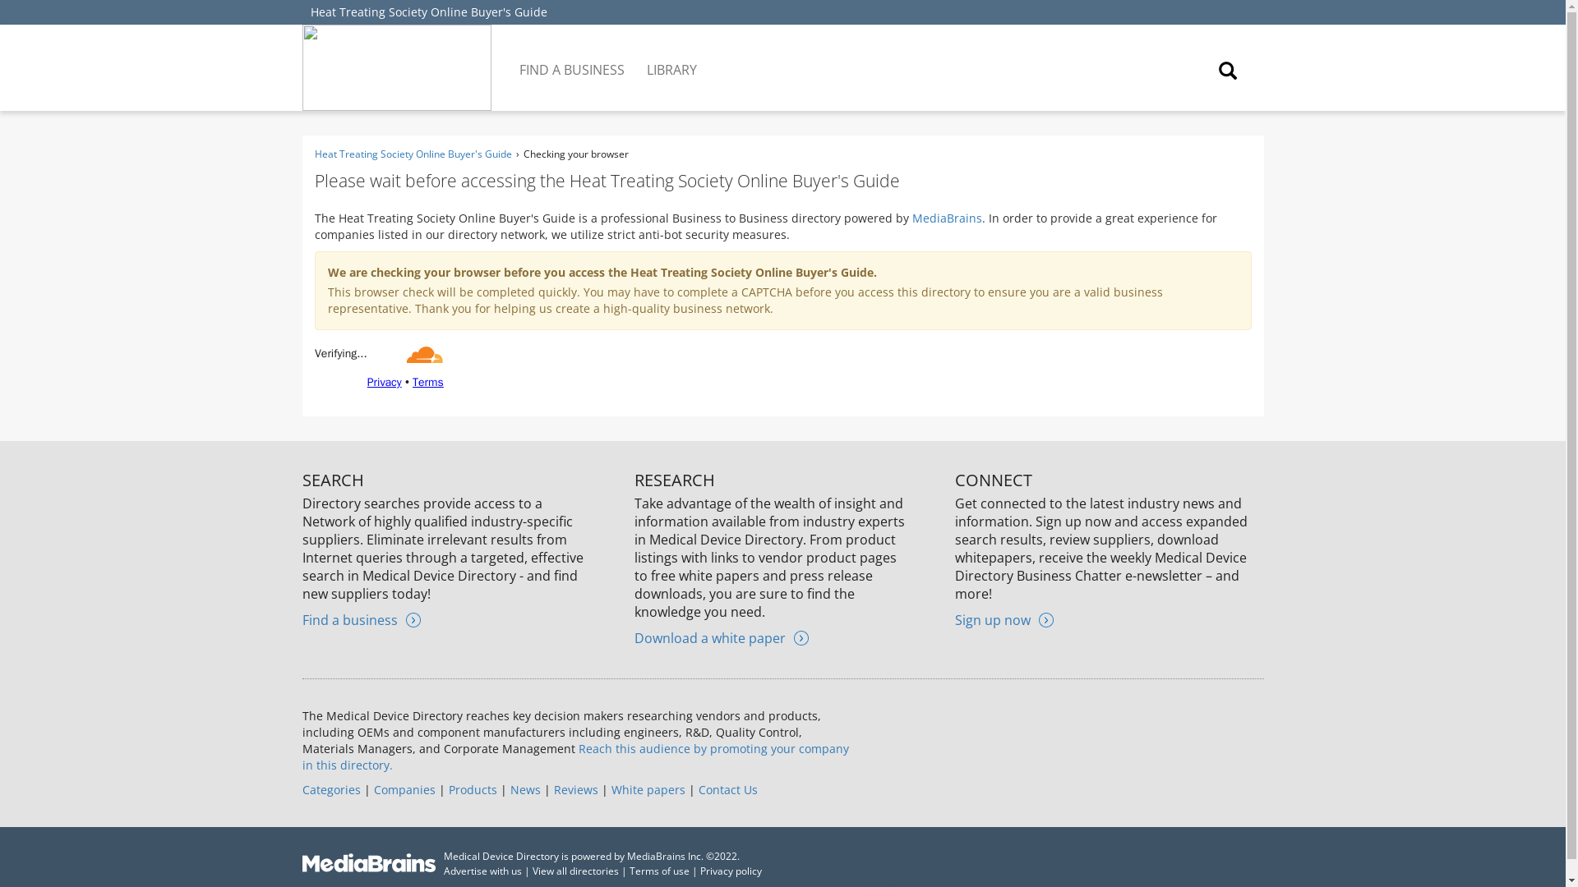 The height and width of the screenshot is (887, 1578). I want to click on Heat Treating Society Online Buyer's Guide, so click(429, 11).